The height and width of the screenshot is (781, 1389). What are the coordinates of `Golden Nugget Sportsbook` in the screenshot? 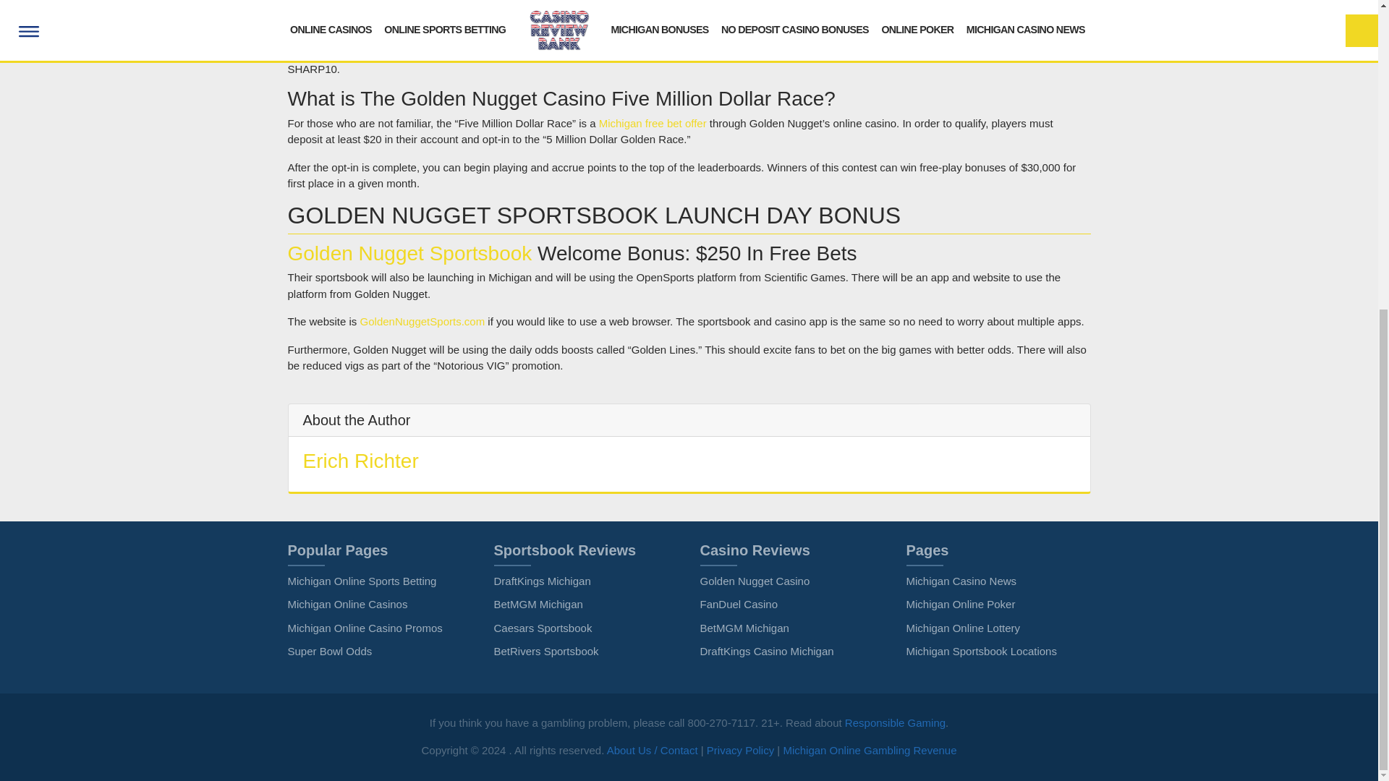 It's located at (409, 253).